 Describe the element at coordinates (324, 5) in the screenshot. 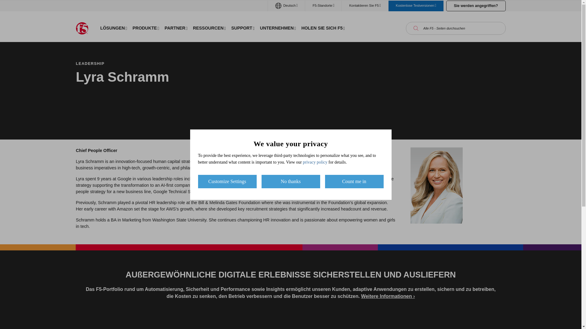

I see `F5-Standorte` at that location.